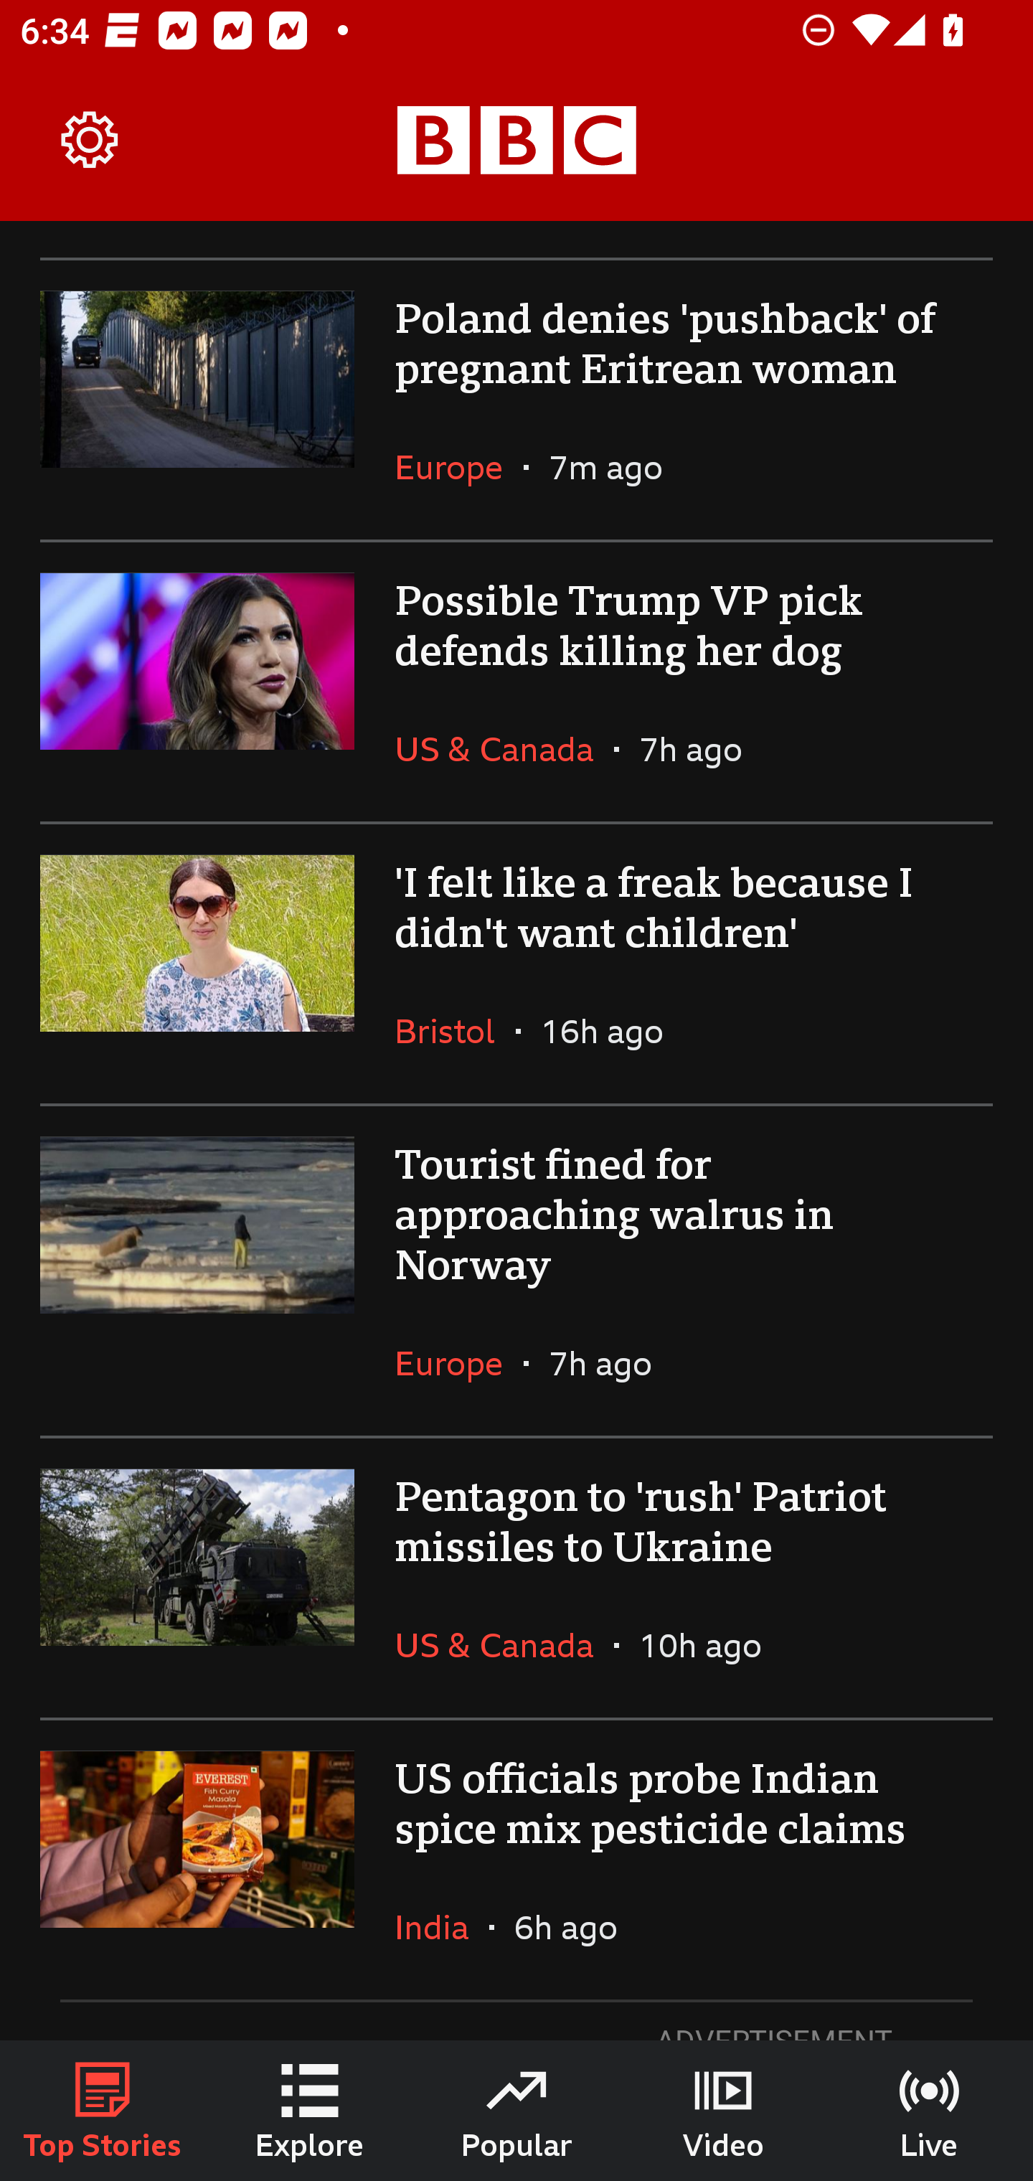 Image resolution: width=1033 pixels, height=2181 pixels. What do you see at coordinates (442, 1927) in the screenshot?
I see `India In the section India` at bounding box center [442, 1927].